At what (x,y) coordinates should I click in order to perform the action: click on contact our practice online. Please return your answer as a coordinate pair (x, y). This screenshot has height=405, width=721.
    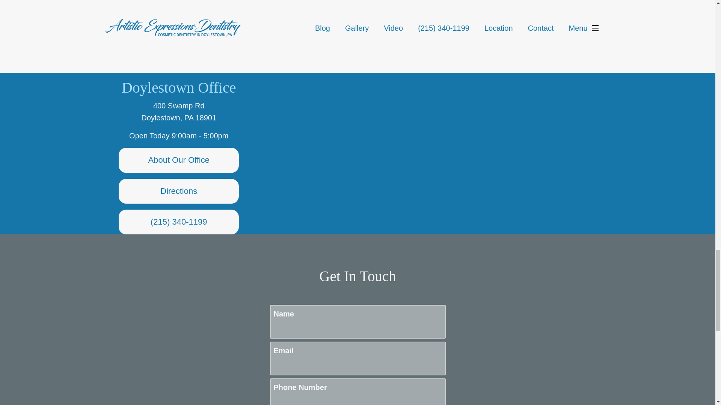
    Looking at the image, I should click on (448, 22).